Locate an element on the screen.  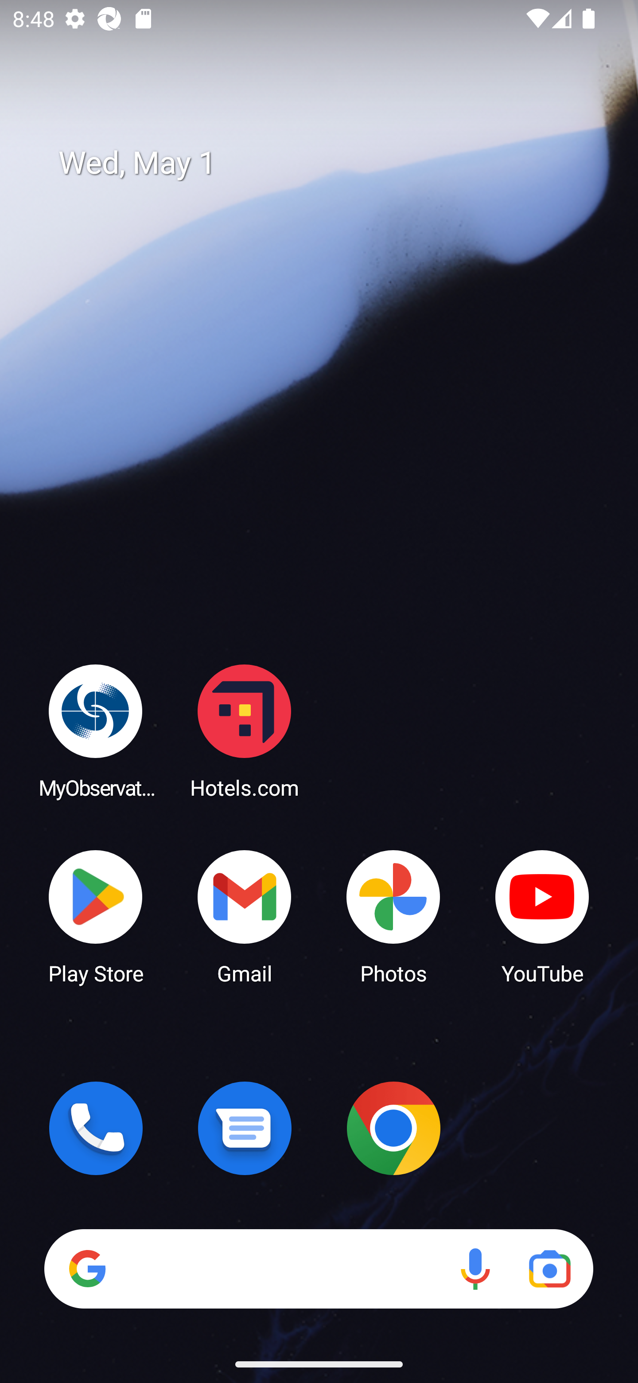
Wed, May 1 is located at coordinates (331, 163).